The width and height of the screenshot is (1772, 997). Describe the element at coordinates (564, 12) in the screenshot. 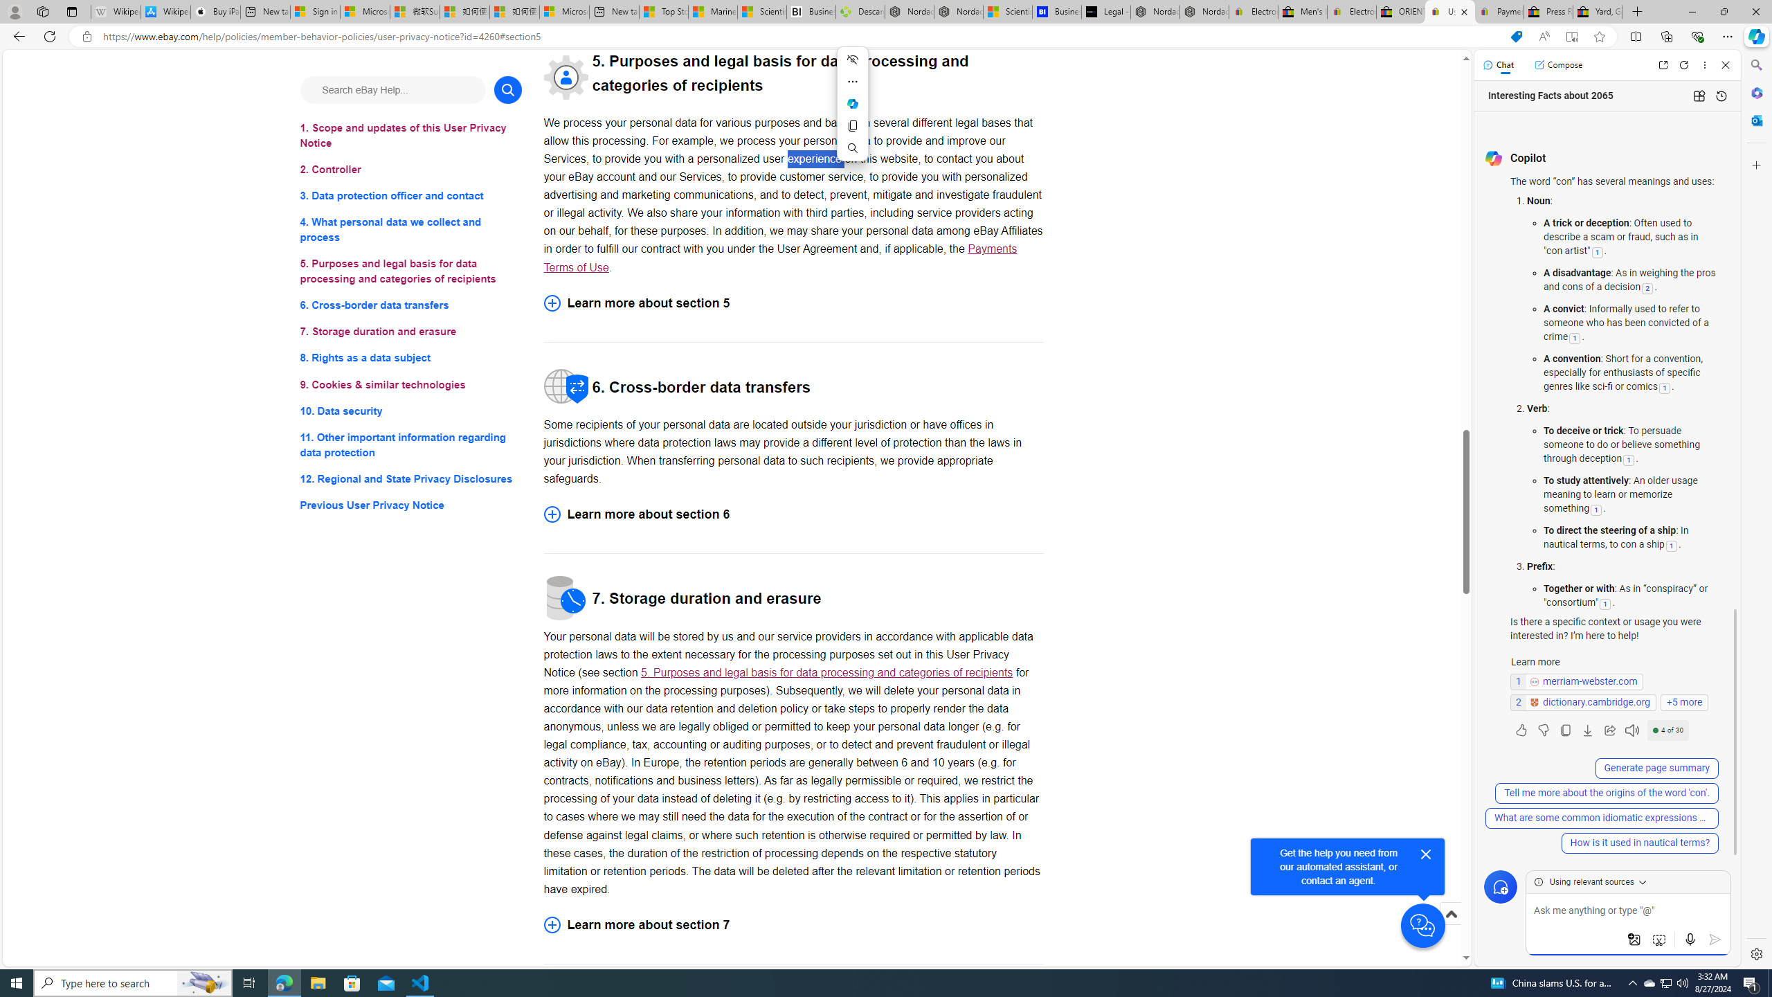

I see `Microsoft account | Account Checkup` at that location.